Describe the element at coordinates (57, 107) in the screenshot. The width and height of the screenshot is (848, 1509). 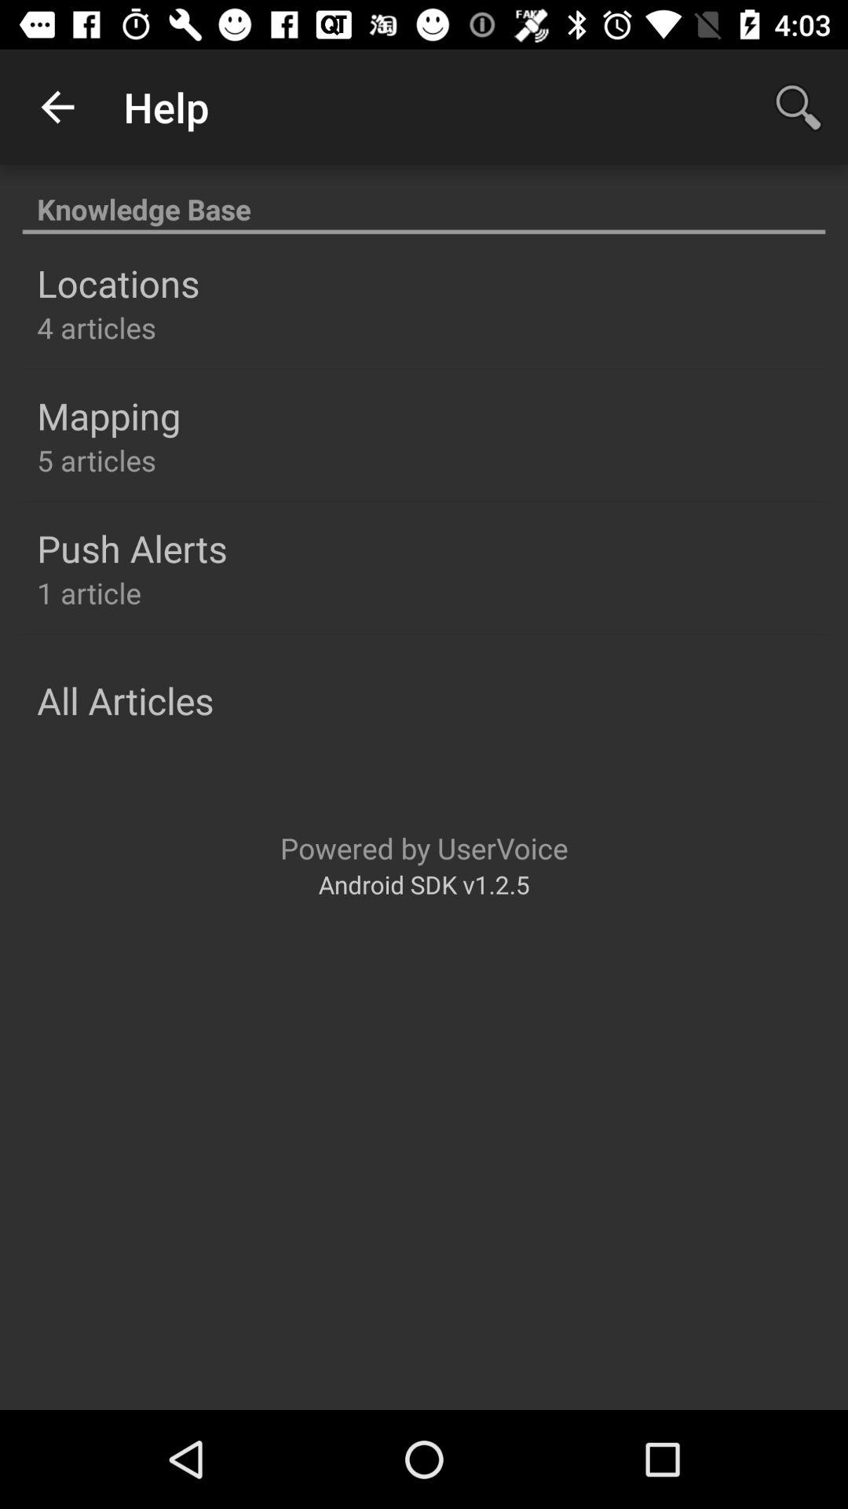
I see `open item to the left of help item` at that location.